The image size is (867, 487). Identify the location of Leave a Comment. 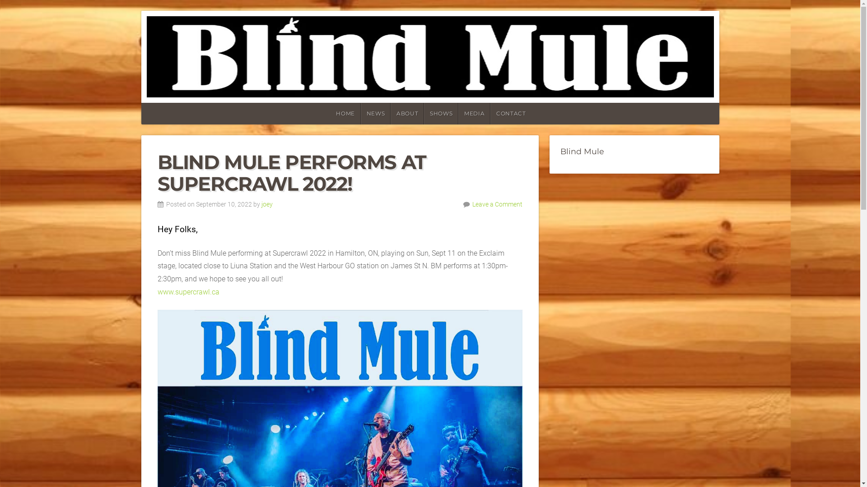
(498, 205).